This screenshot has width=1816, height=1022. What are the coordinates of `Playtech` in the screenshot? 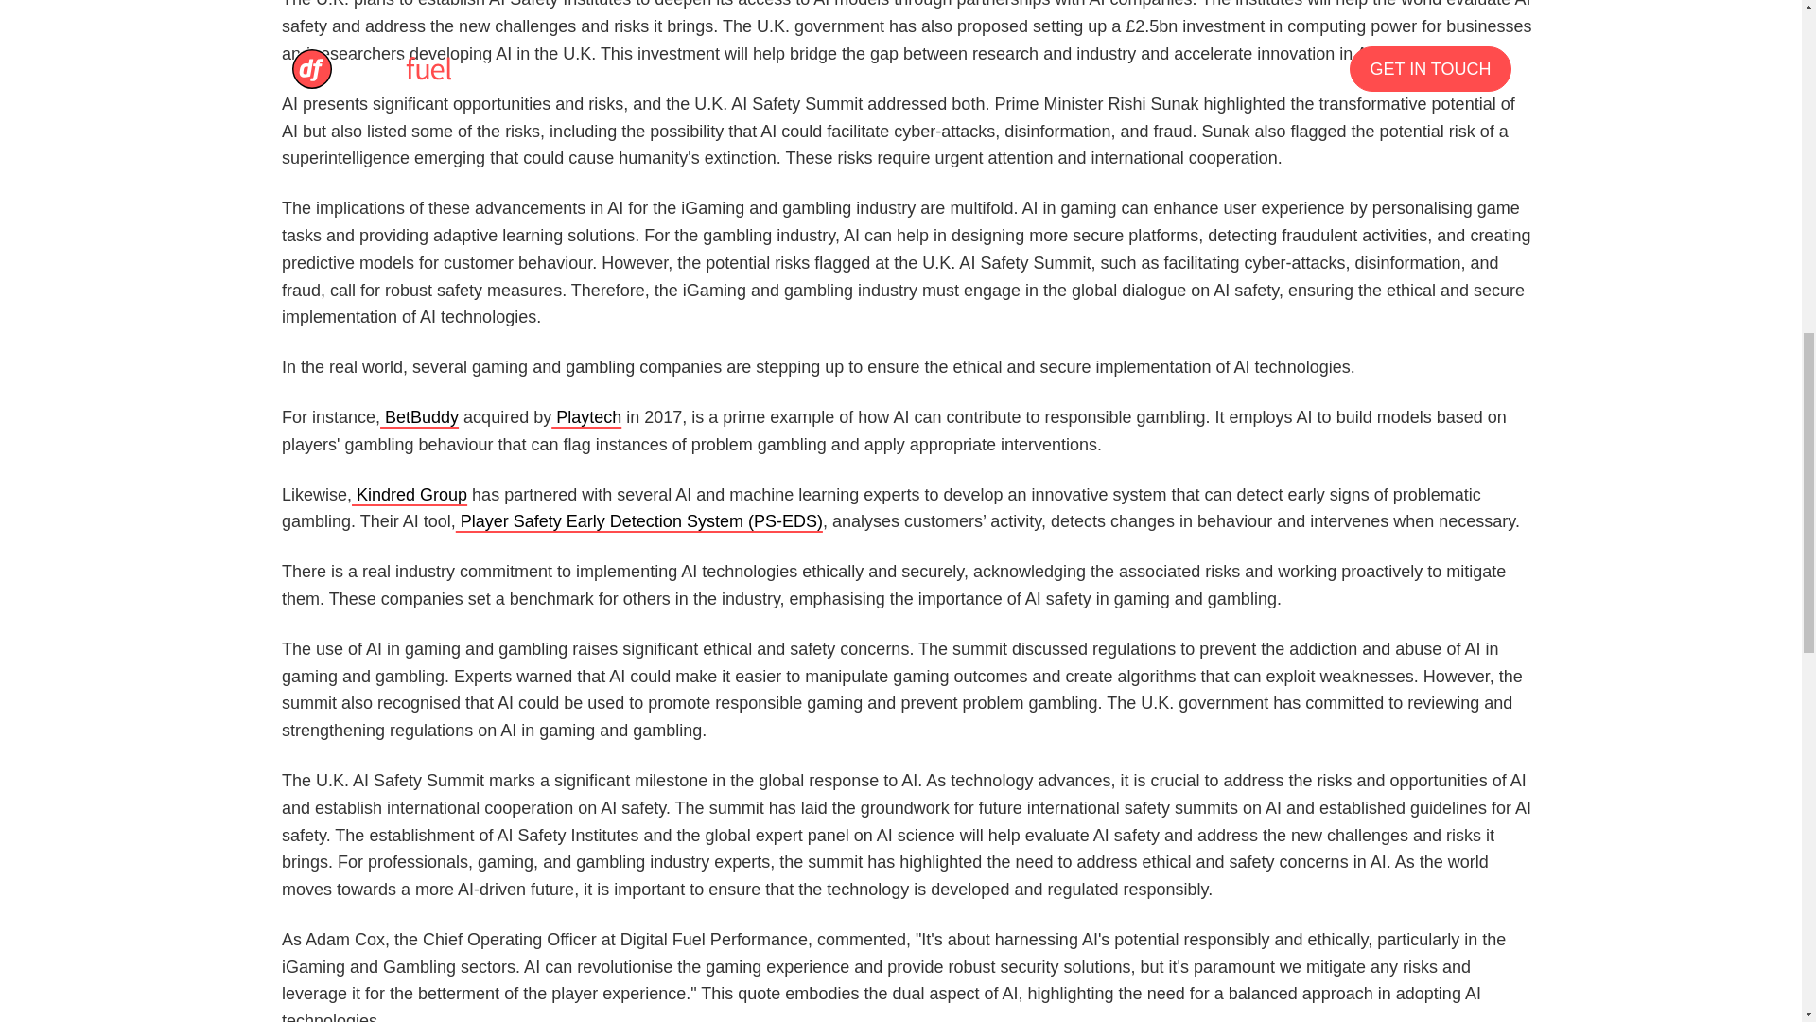 It's located at (586, 416).